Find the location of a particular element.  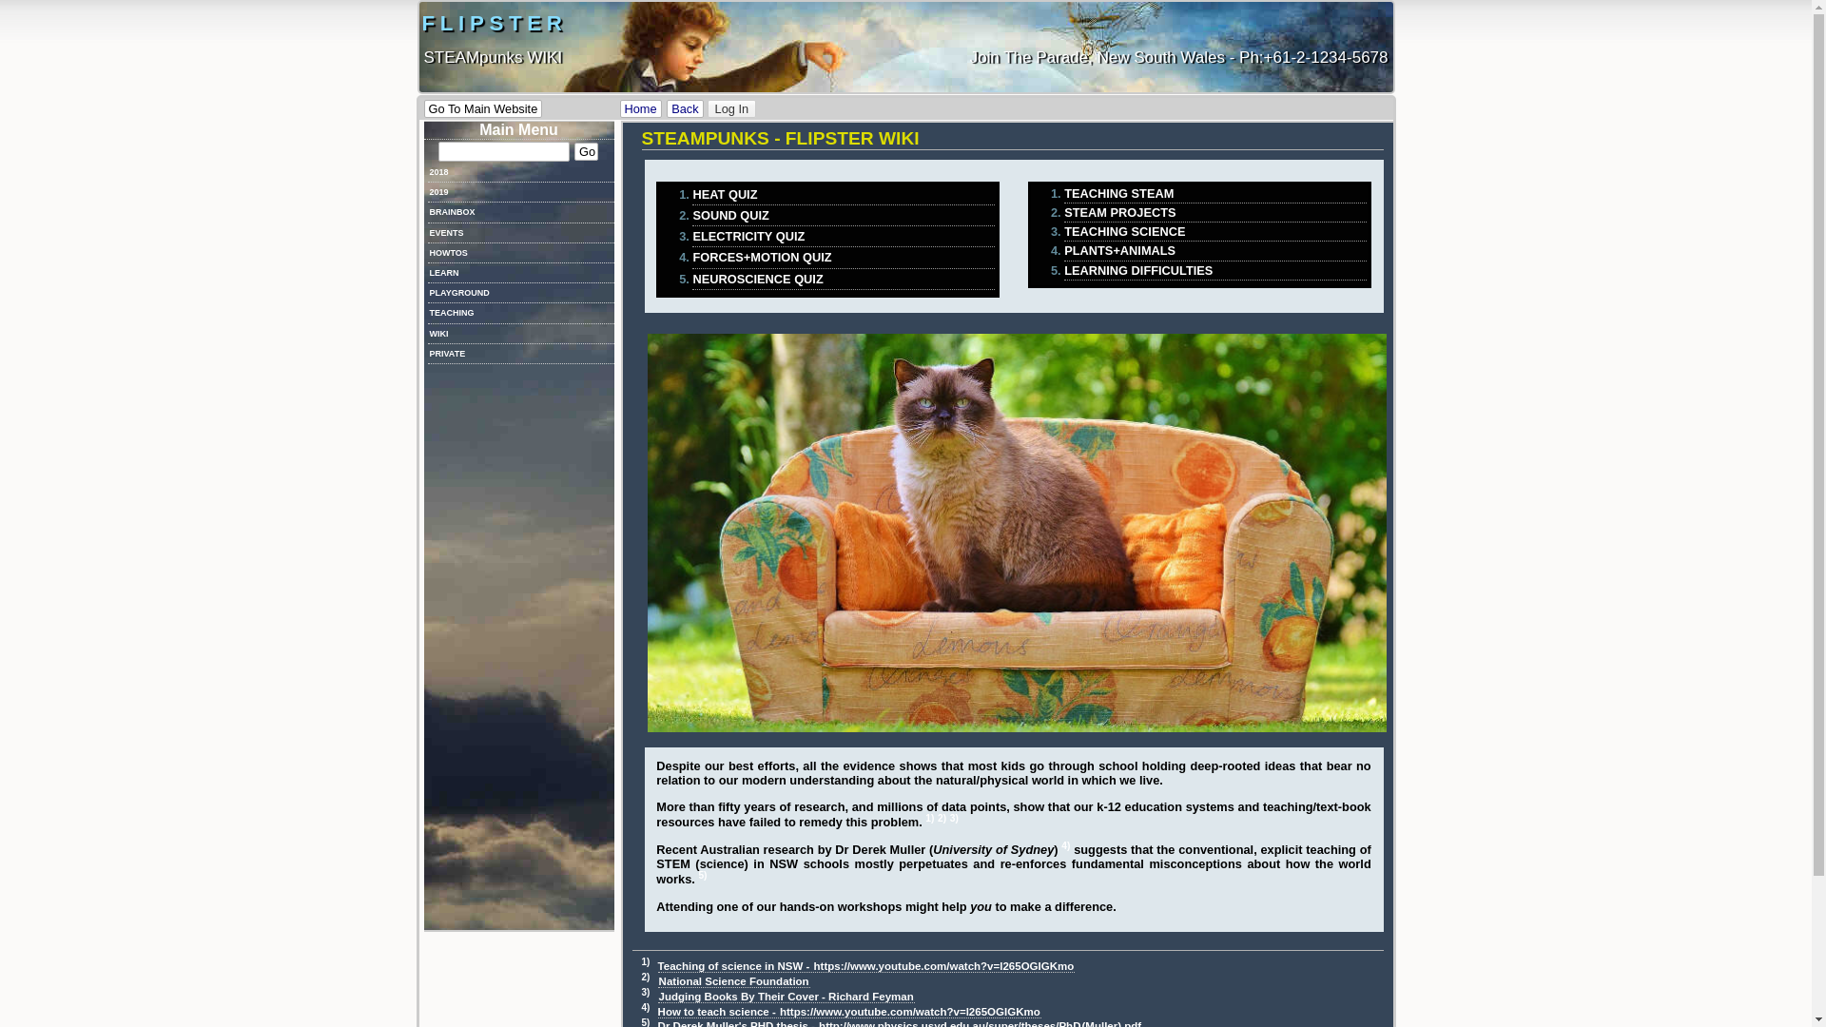

LEARN is located at coordinates (521, 274).